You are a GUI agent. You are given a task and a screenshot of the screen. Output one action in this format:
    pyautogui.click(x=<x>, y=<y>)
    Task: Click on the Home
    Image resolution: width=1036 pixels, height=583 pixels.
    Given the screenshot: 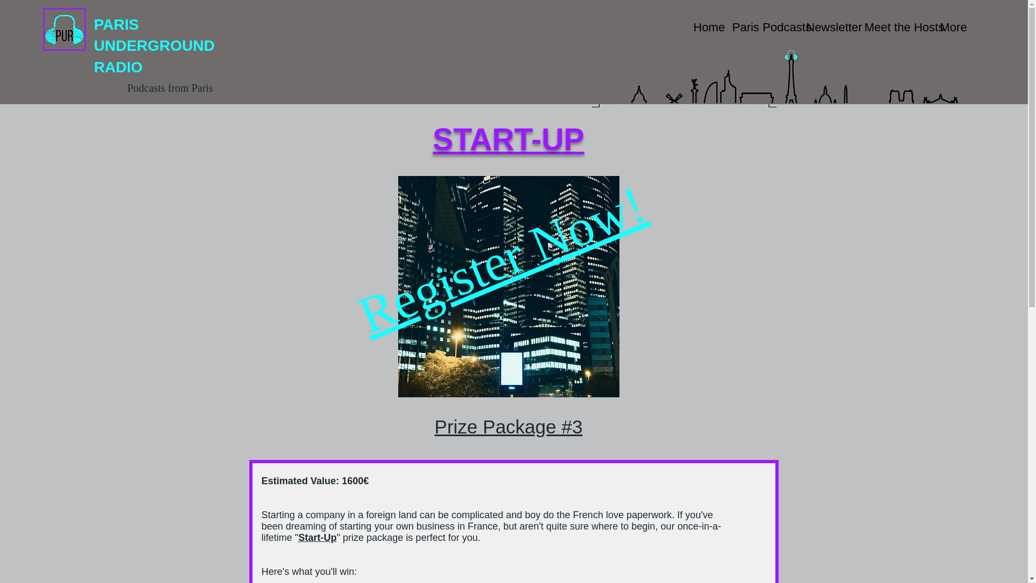 What is the action you would take?
    pyautogui.click(x=705, y=27)
    